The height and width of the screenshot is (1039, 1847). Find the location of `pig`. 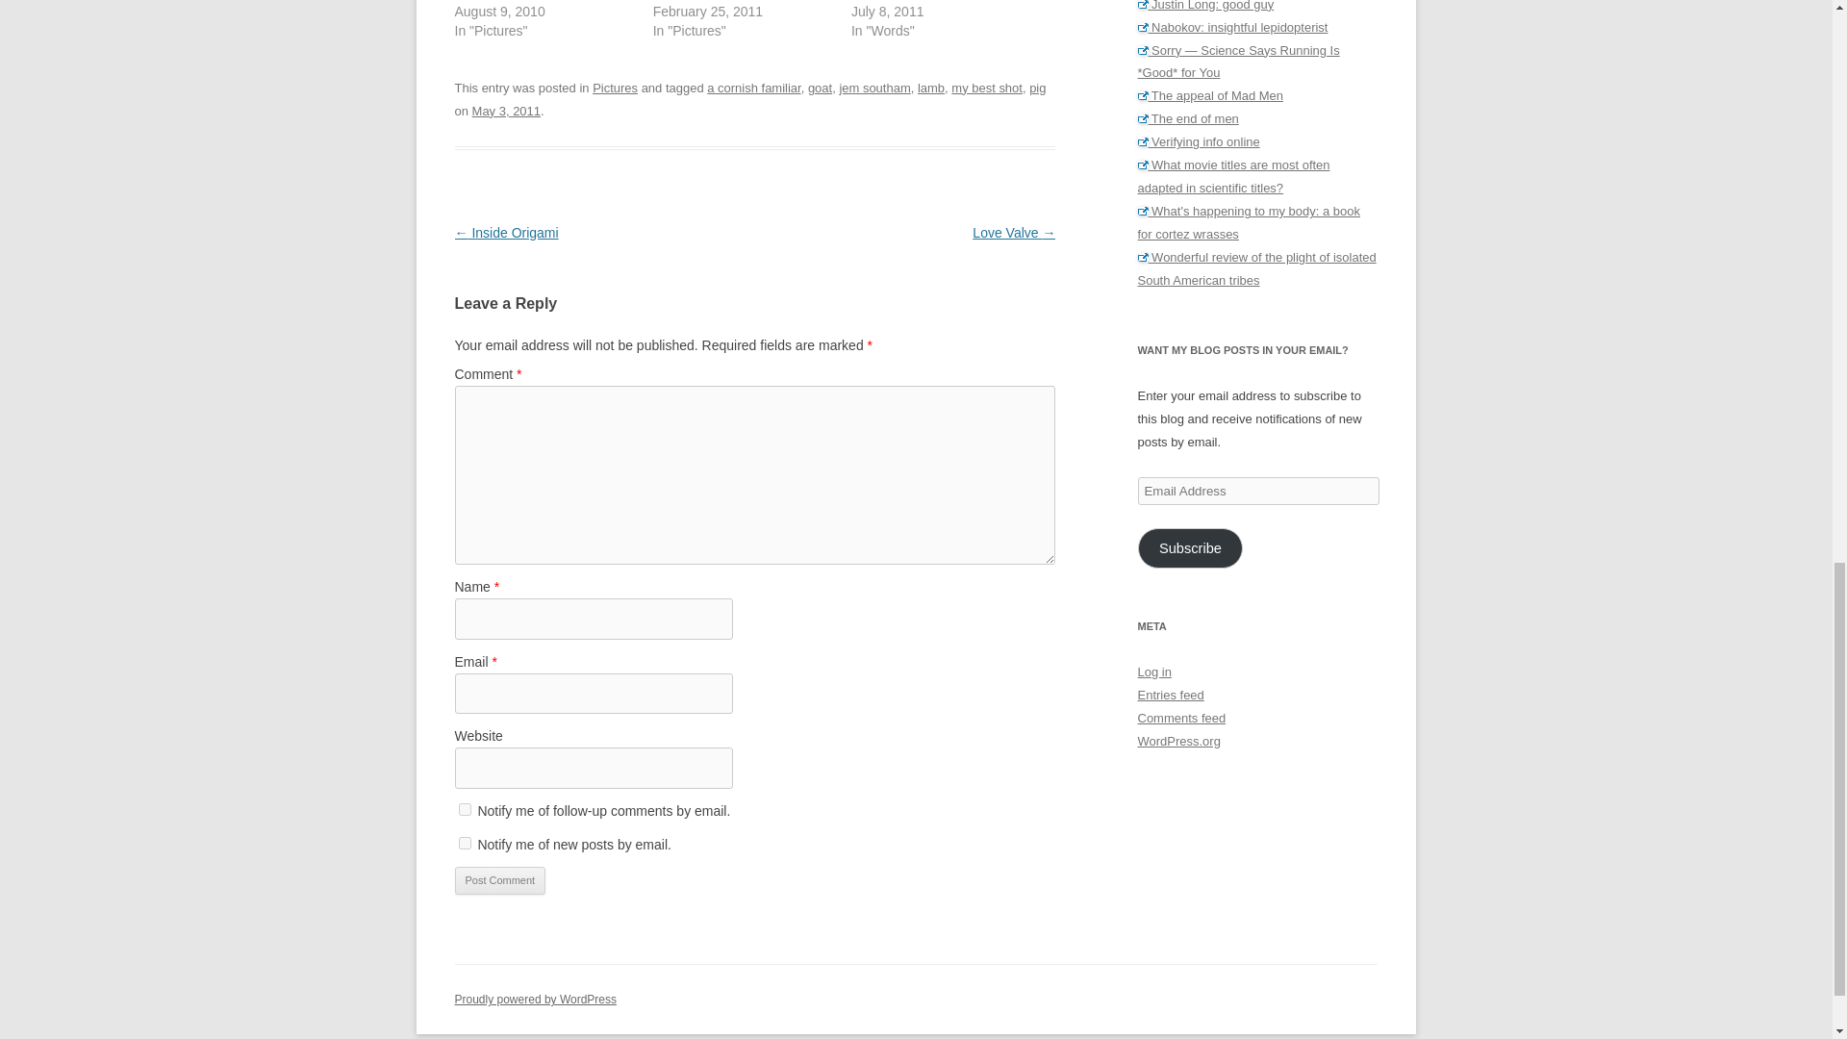

pig is located at coordinates (1037, 89).